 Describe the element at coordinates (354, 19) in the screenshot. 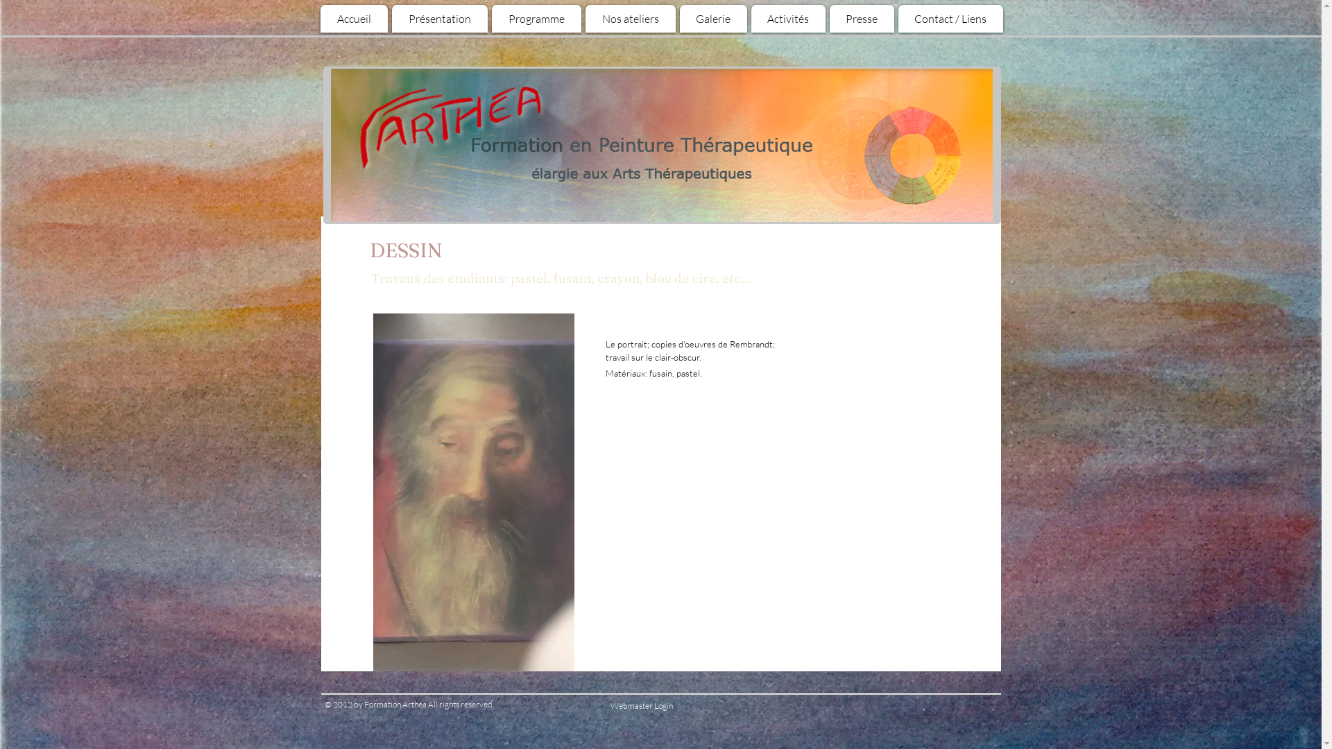

I see `Accueil` at that location.